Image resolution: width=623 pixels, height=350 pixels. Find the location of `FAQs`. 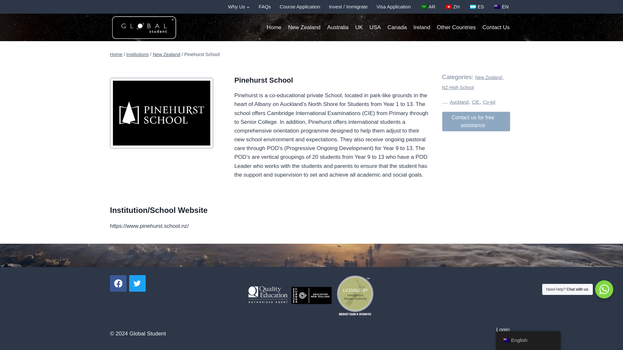

FAQs is located at coordinates (265, 7).